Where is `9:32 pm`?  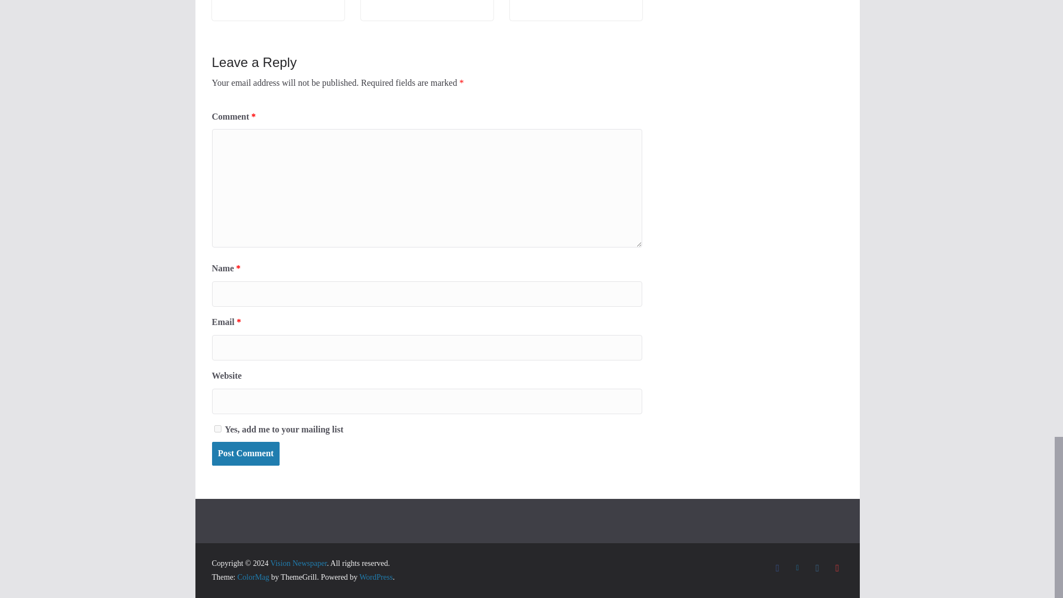
9:32 pm is located at coordinates (244, 1).